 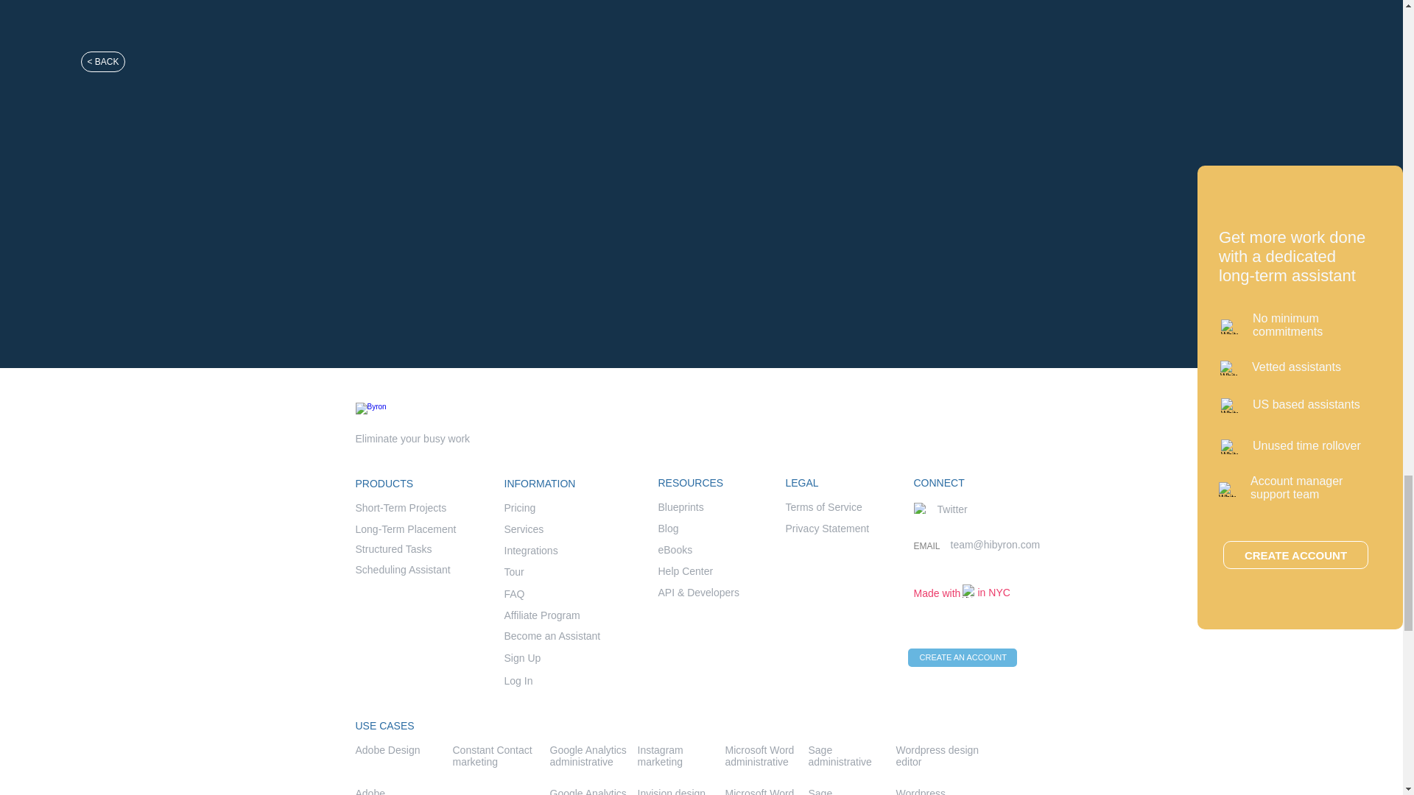 What do you see at coordinates (523, 529) in the screenshot?
I see `Services` at bounding box center [523, 529].